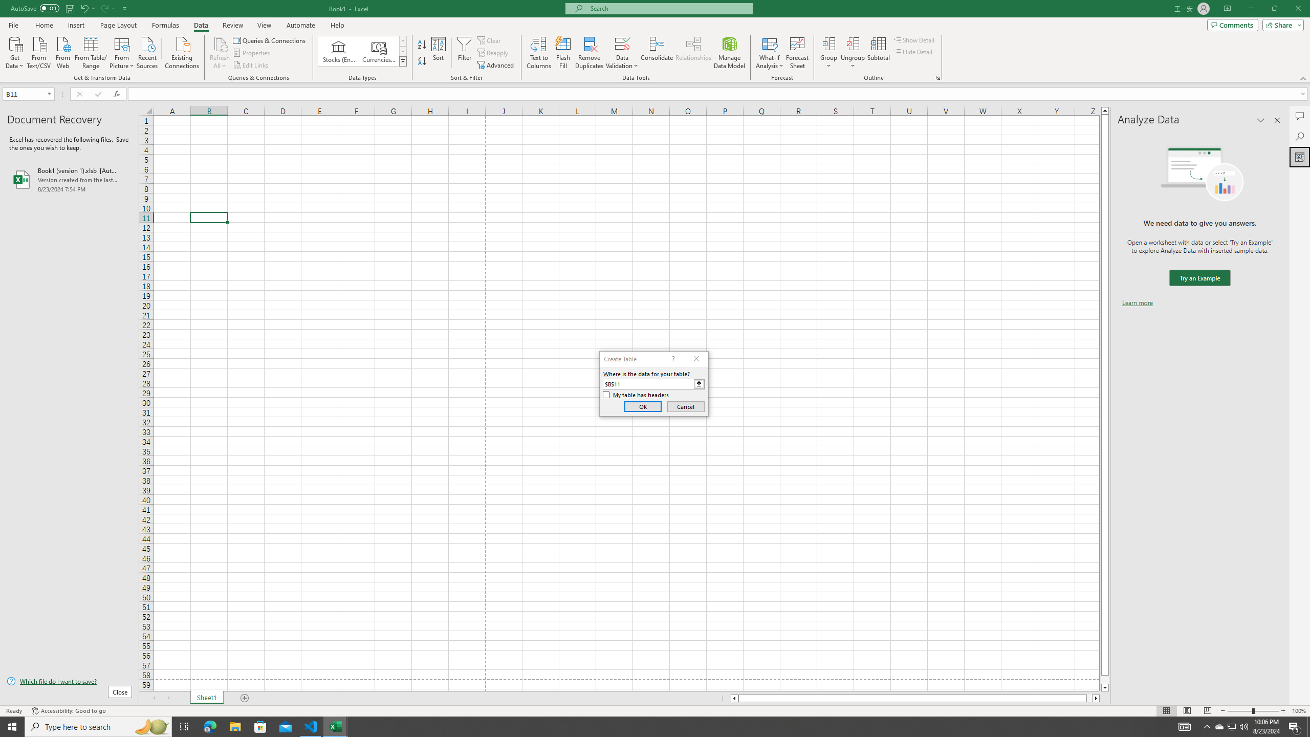 This screenshot has height=737, width=1310. I want to click on Save, so click(70, 8).